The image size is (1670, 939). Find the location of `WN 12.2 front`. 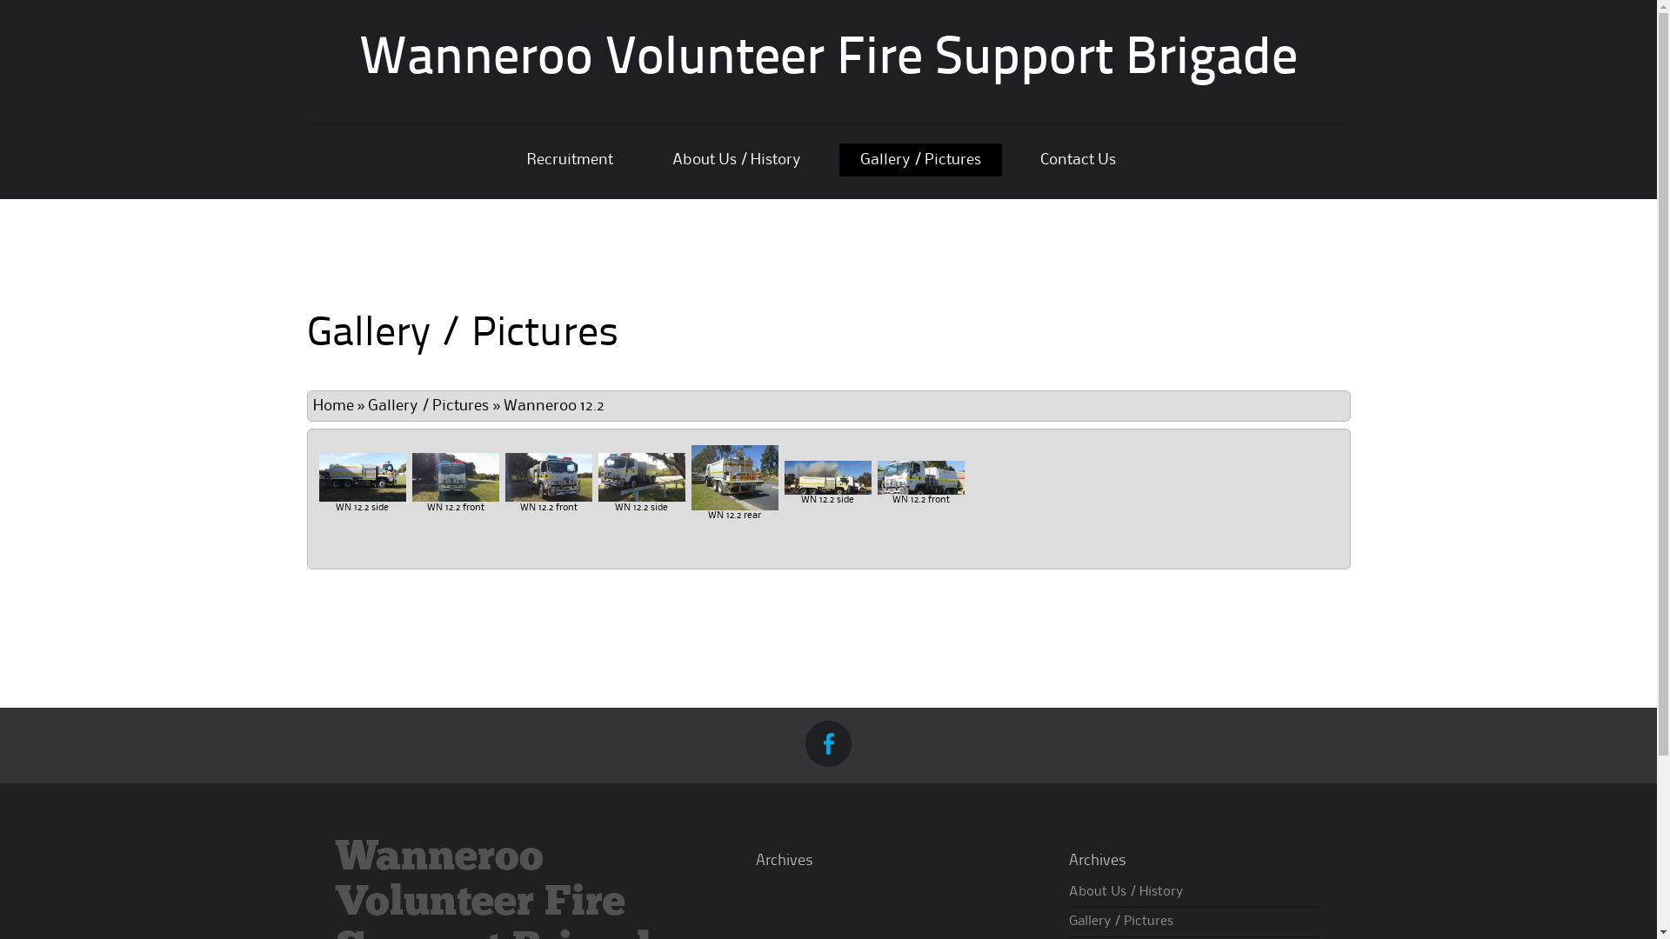

WN 12.2 front is located at coordinates (920, 478).